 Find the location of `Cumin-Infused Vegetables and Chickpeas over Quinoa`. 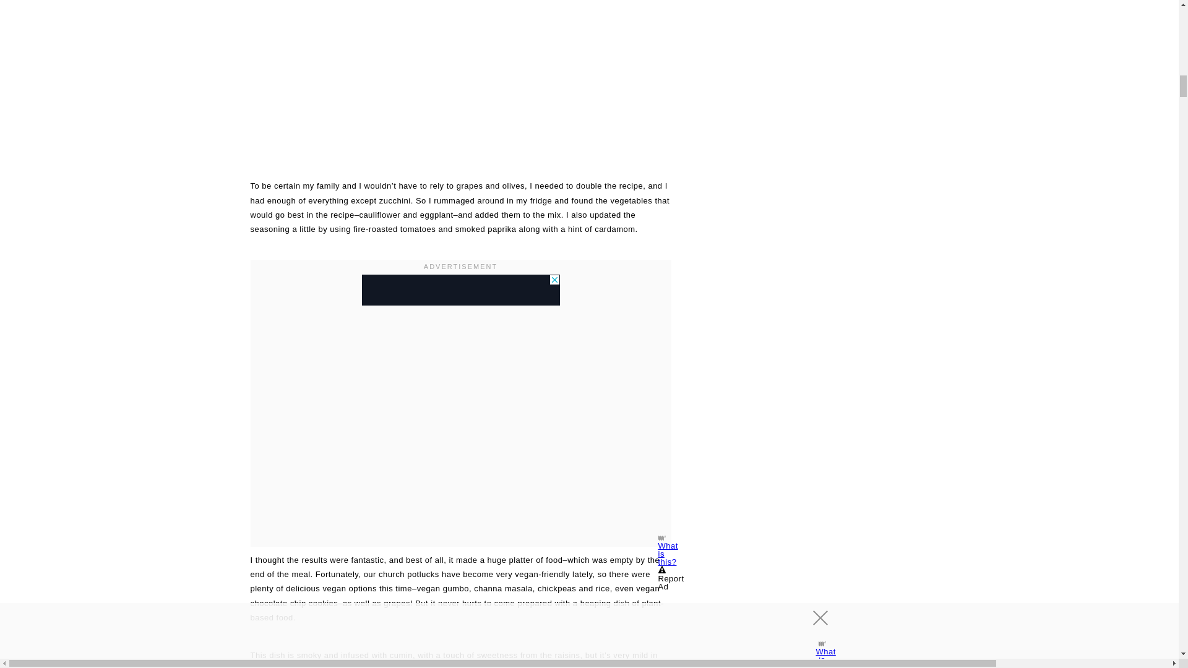

Cumin-Infused Vegetables and Chickpeas over Quinoa is located at coordinates (460, 78).